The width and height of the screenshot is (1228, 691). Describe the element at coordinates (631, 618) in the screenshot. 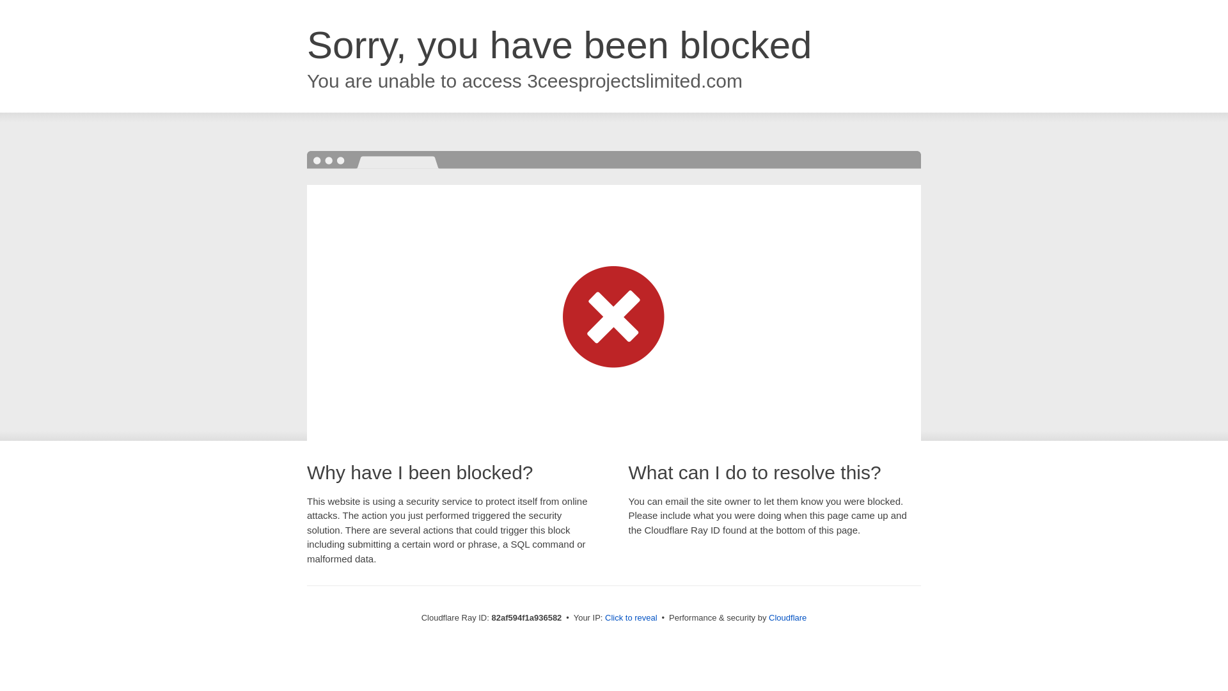

I see `Click to reveal` at that location.